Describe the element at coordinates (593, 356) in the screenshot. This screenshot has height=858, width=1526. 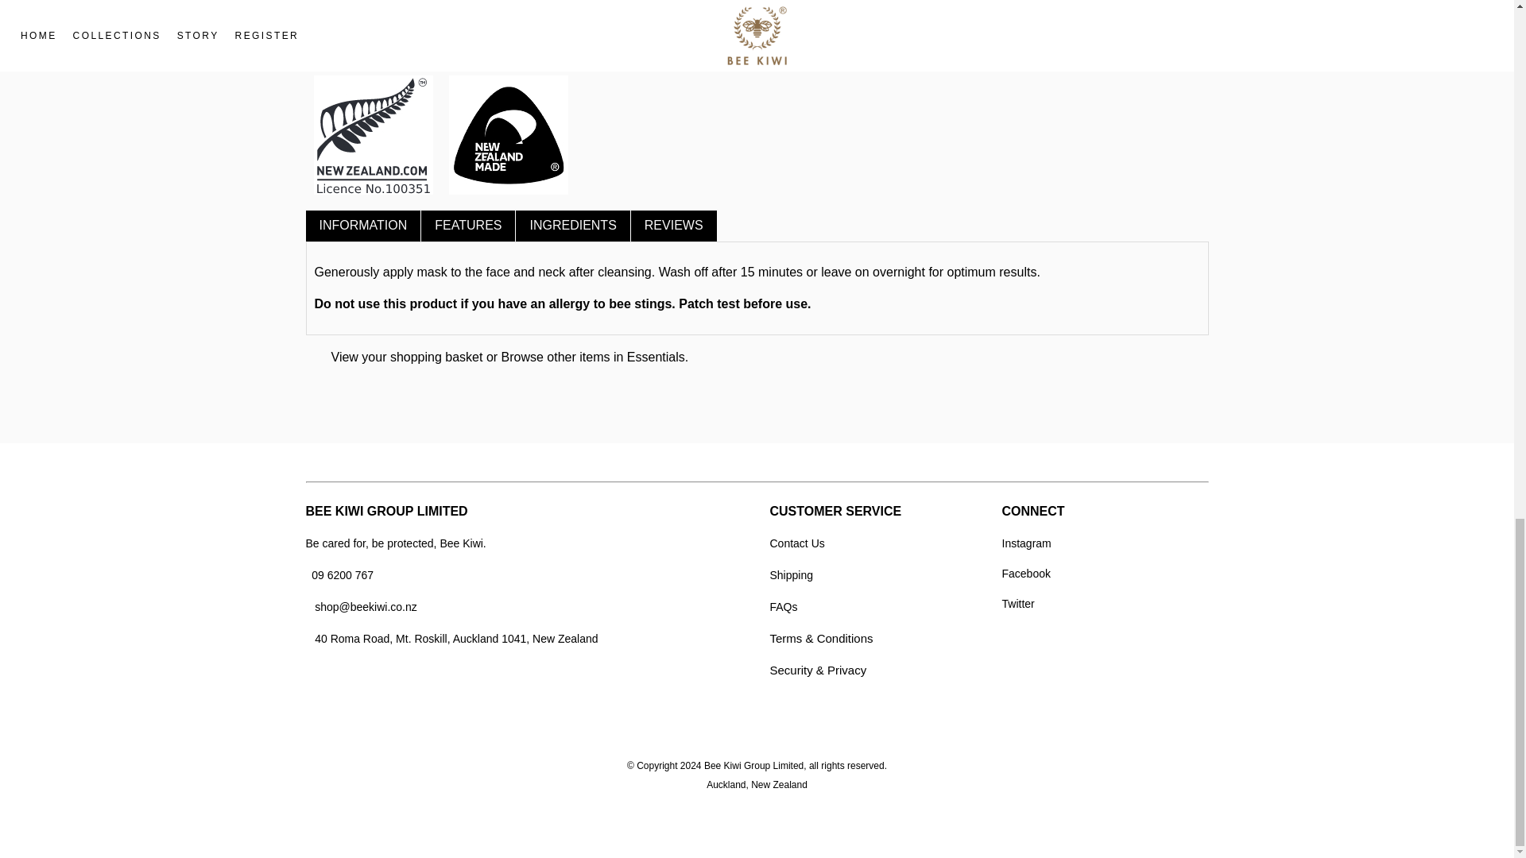
I see `Browse other items in Essentials` at that location.